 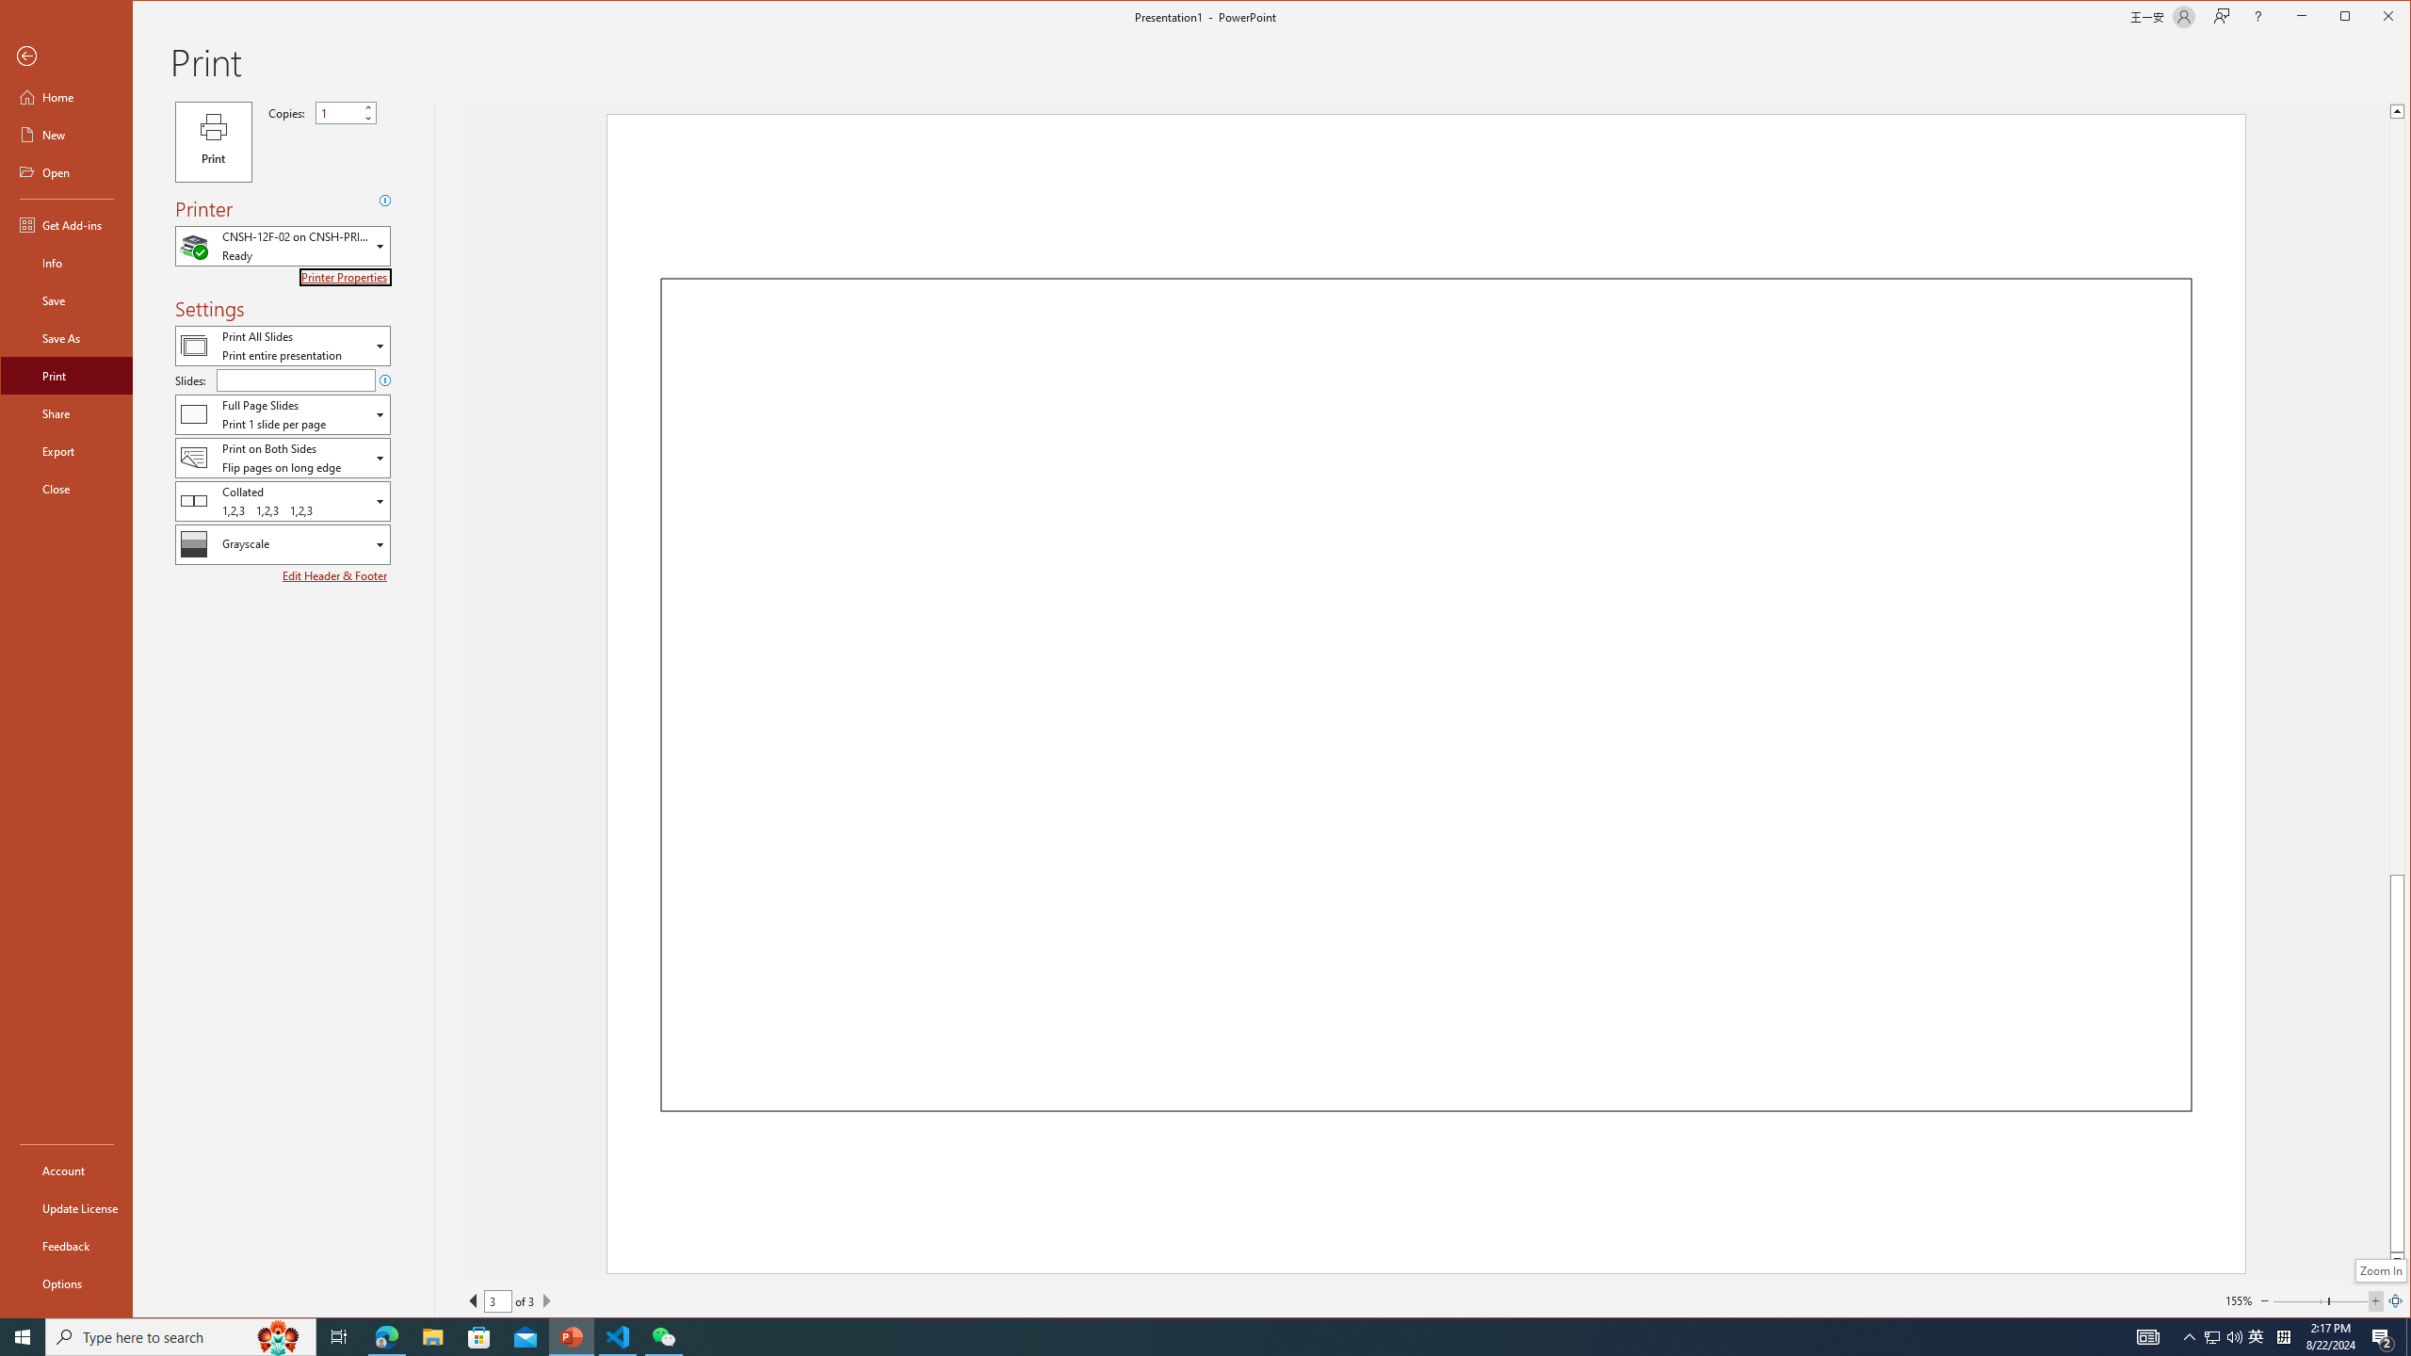 I want to click on Q2790: 100%, so click(x=2234, y=1337).